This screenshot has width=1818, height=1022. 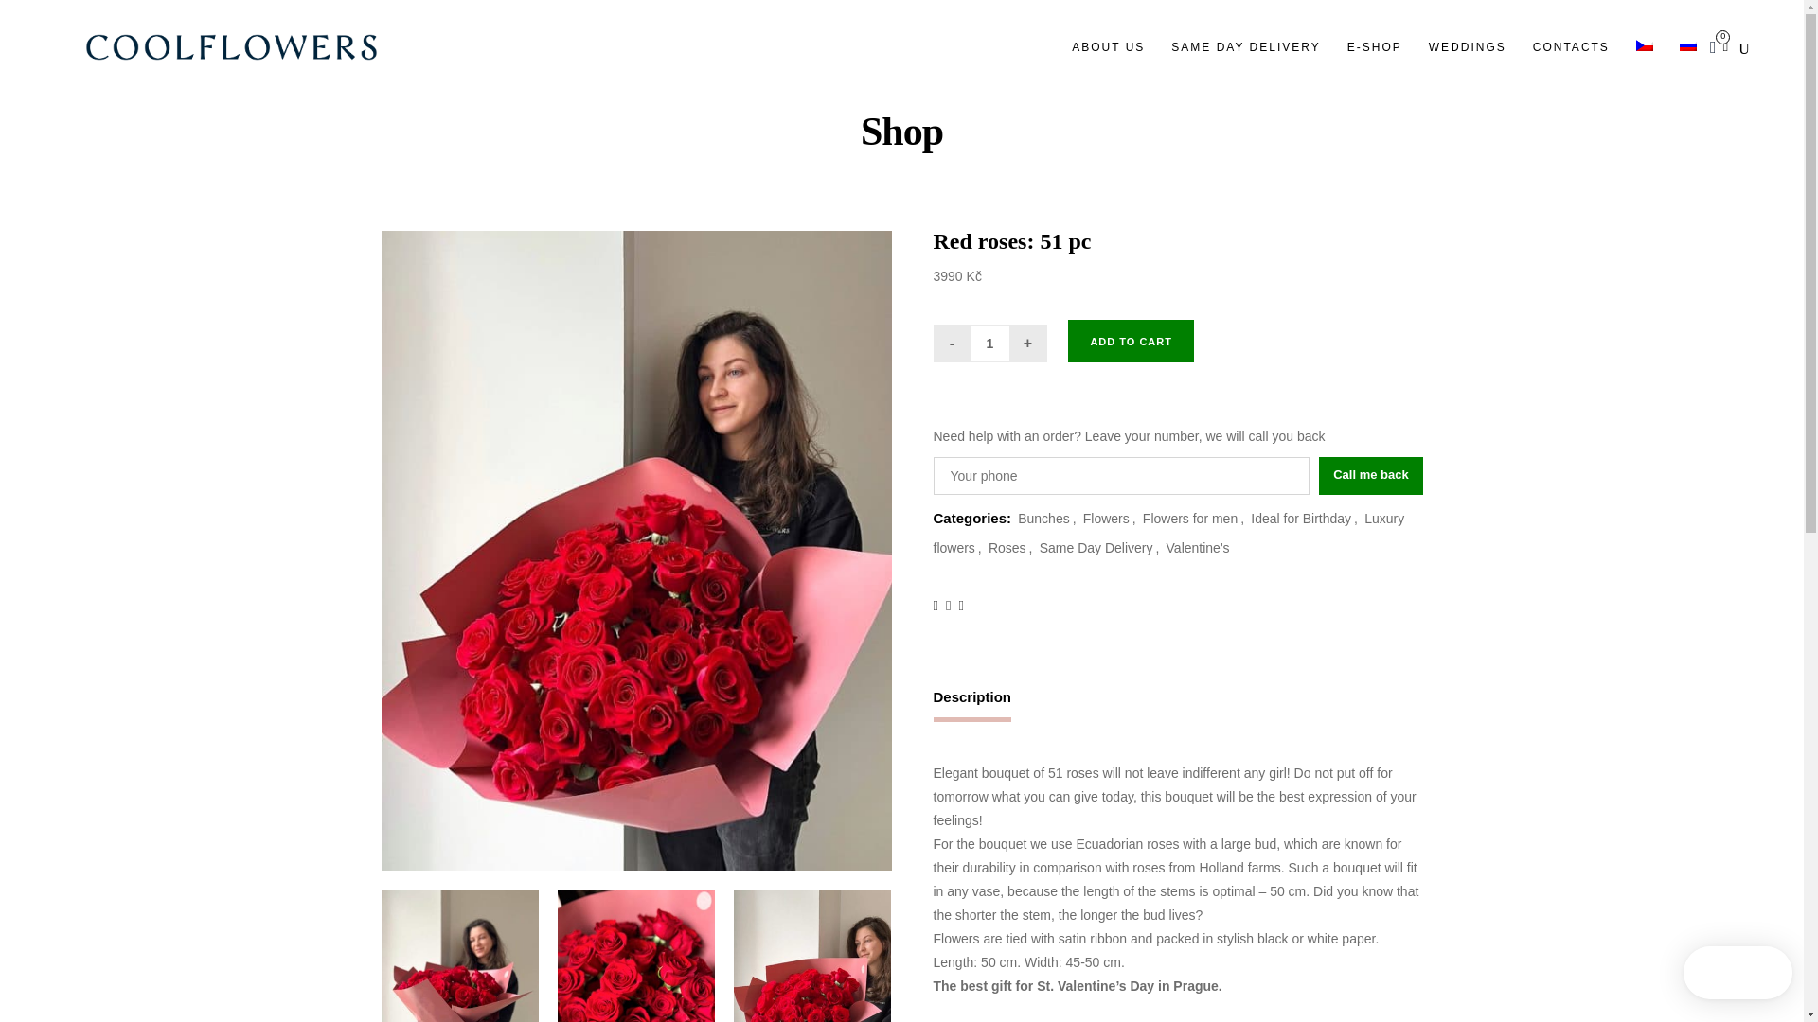 I want to click on BA0BE780-171A-4911-99B0-2B7F35C64B2A, so click(x=812, y=956).